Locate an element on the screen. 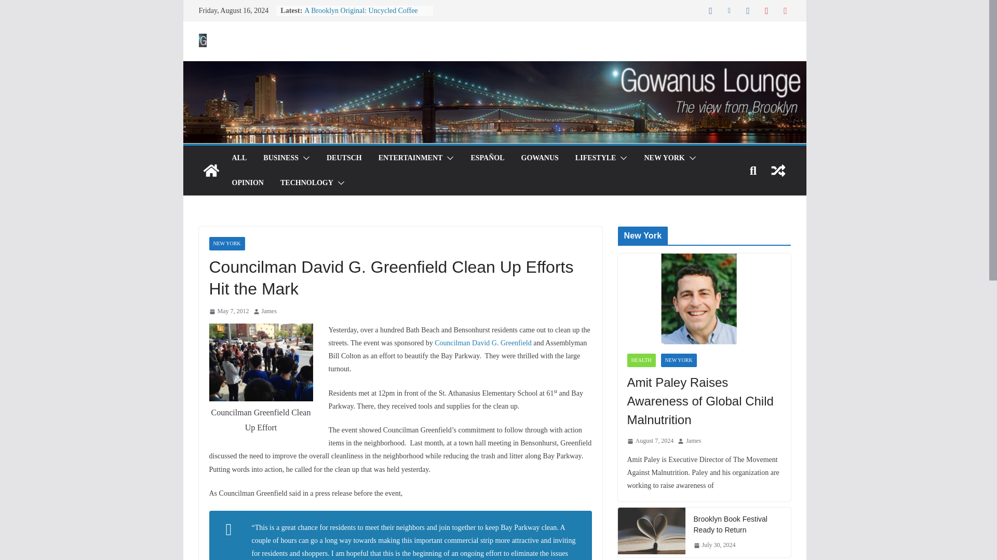 This screenshot has width=997, height=560. A Brooklyn Original: Uncycled Coffee Soap is located at coordinates (360, 16).